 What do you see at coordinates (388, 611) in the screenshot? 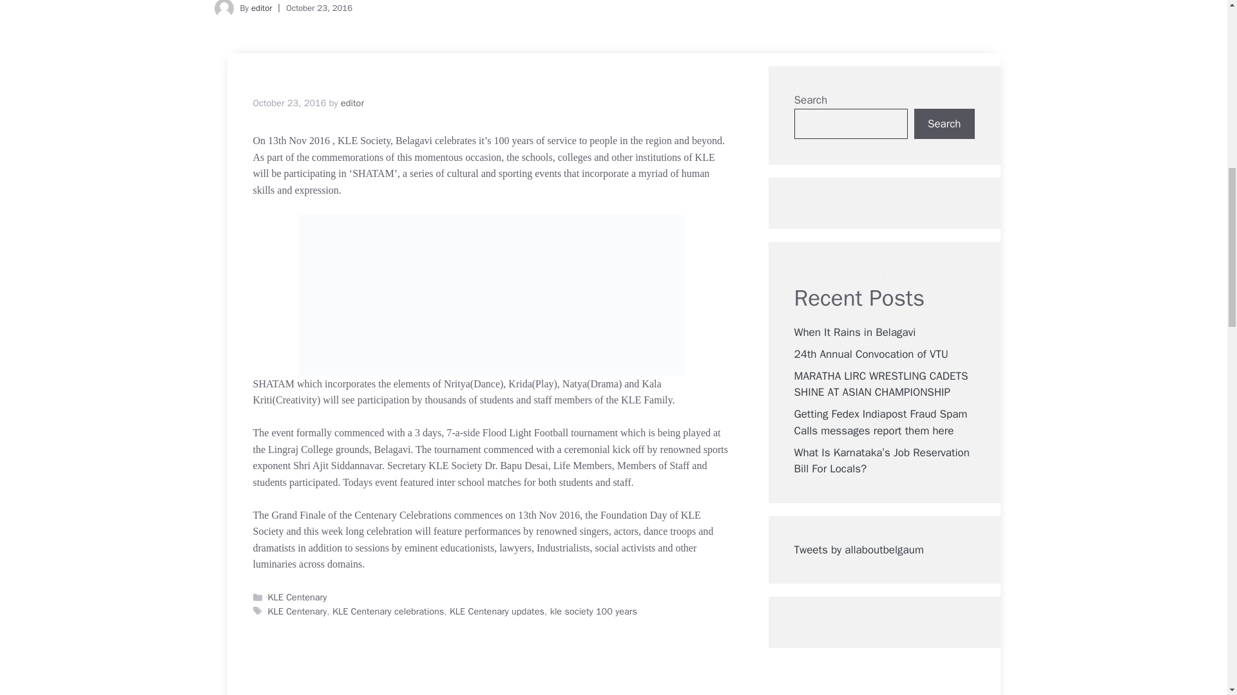
I see `KLE Centenary celebrations` at bounding box center [388, 611].